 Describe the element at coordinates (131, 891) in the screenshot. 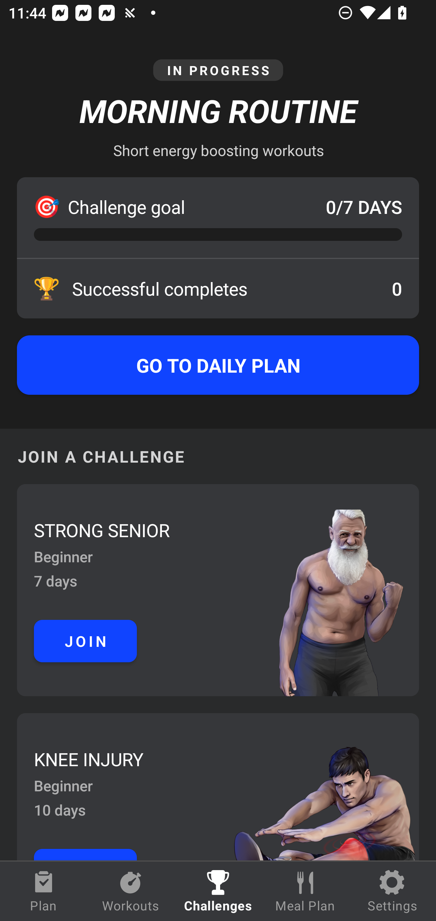

I see ` Workouts ` at that location.